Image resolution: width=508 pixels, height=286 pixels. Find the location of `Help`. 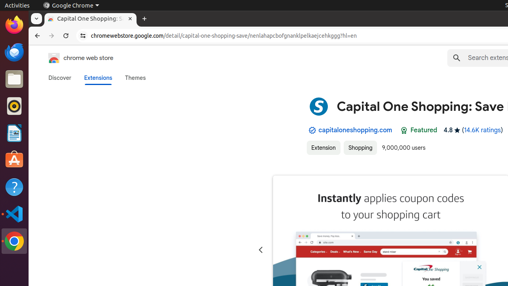

Help is located at coordinates (14, 187).